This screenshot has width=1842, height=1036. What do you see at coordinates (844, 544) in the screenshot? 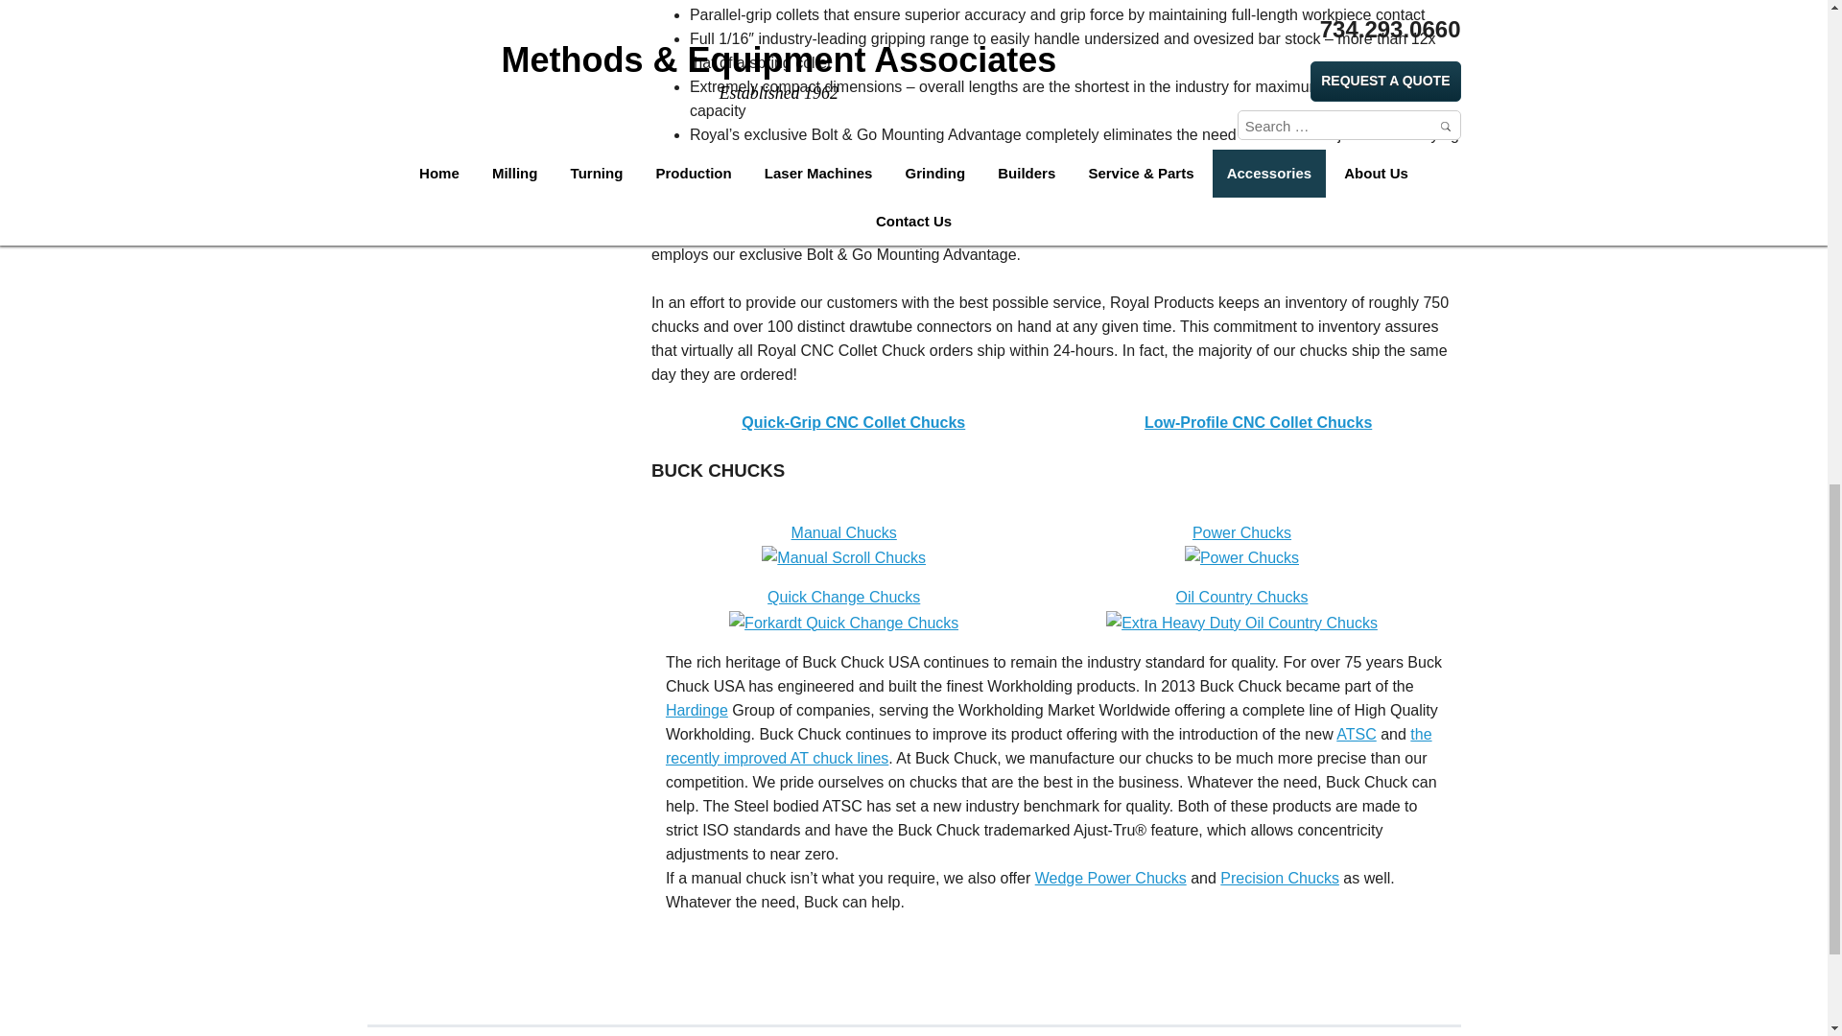
I see `Manual Chucks` at bounding box center [844, 544].